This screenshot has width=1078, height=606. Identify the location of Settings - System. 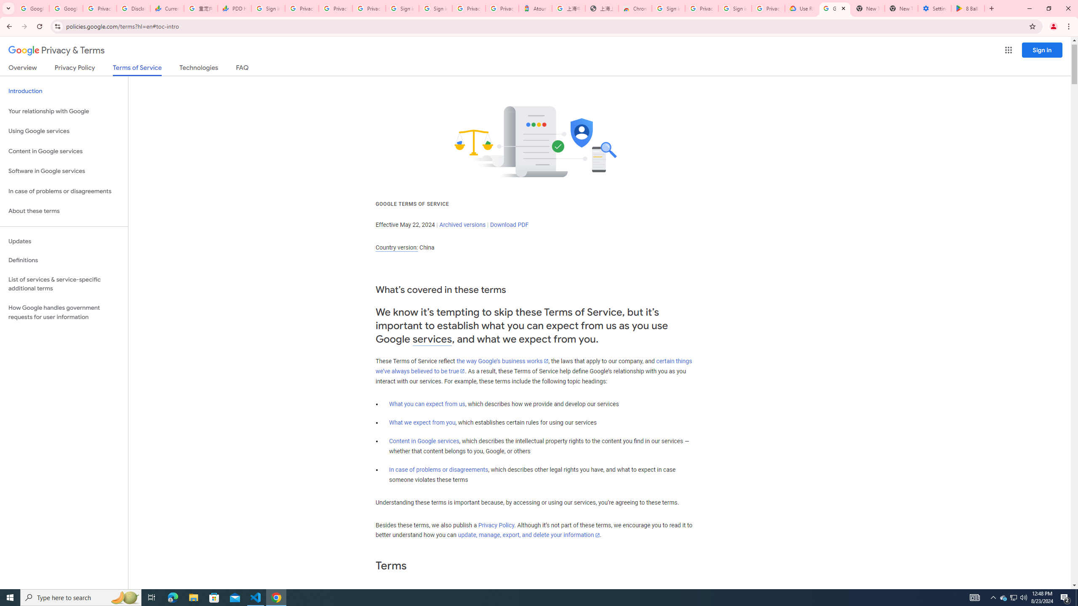
(934, 8).